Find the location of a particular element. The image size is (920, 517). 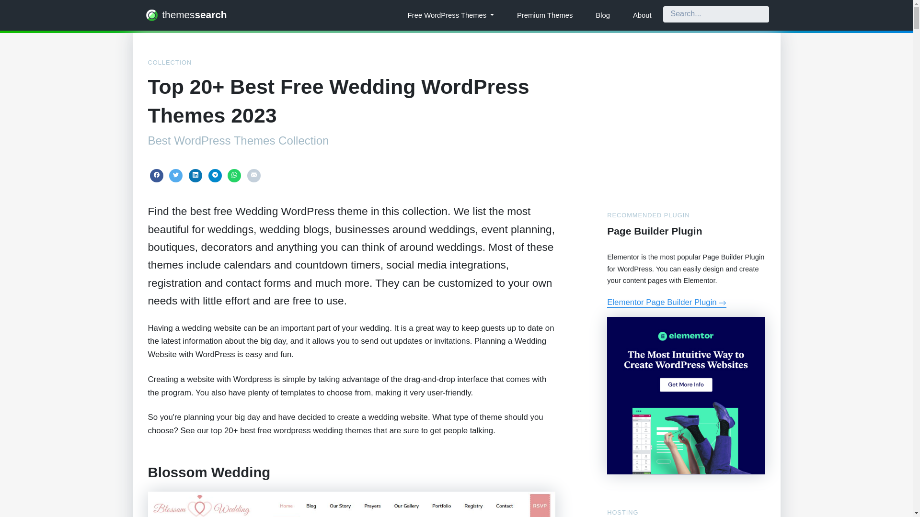

Free WordPress Themes is located at coordinates (450, 15).